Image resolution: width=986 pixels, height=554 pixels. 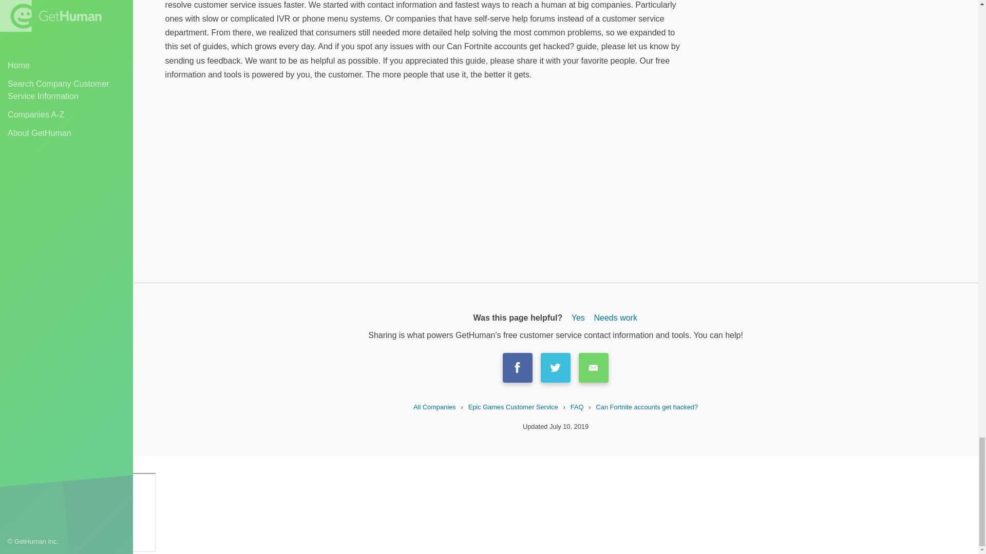 What do you see at coordinates (647, 407) in the screenshot?
I see `Can Fortnite accounts get hacked?` at bounding box center [647, 407].